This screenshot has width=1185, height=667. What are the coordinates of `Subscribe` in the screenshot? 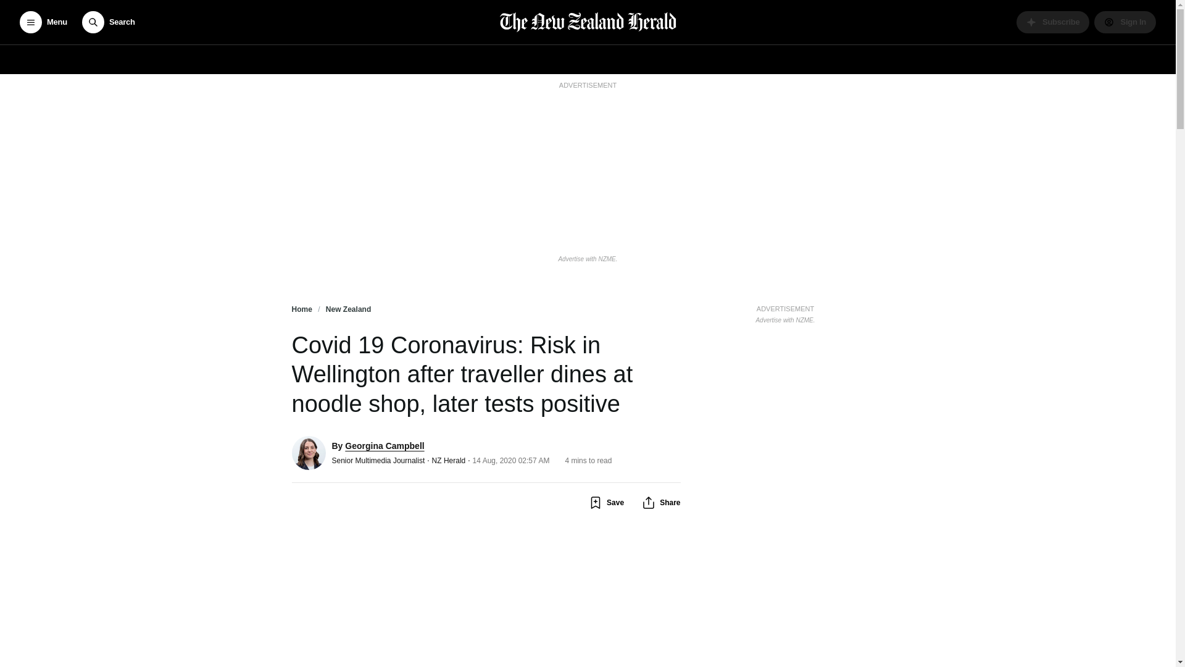 It's located at (1053, 22).